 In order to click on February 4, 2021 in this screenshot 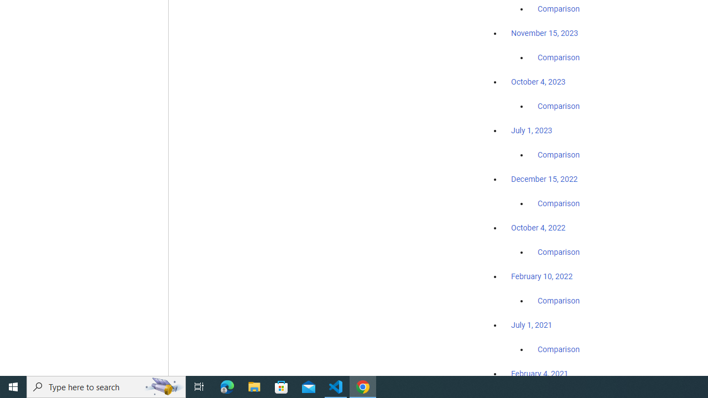, I will do `click(540, 373)`.